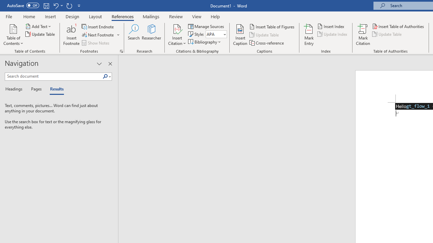  Describe the element at coordinates (272, 26) in the screenshot. I see `Insert Table of Figures...` at that location.